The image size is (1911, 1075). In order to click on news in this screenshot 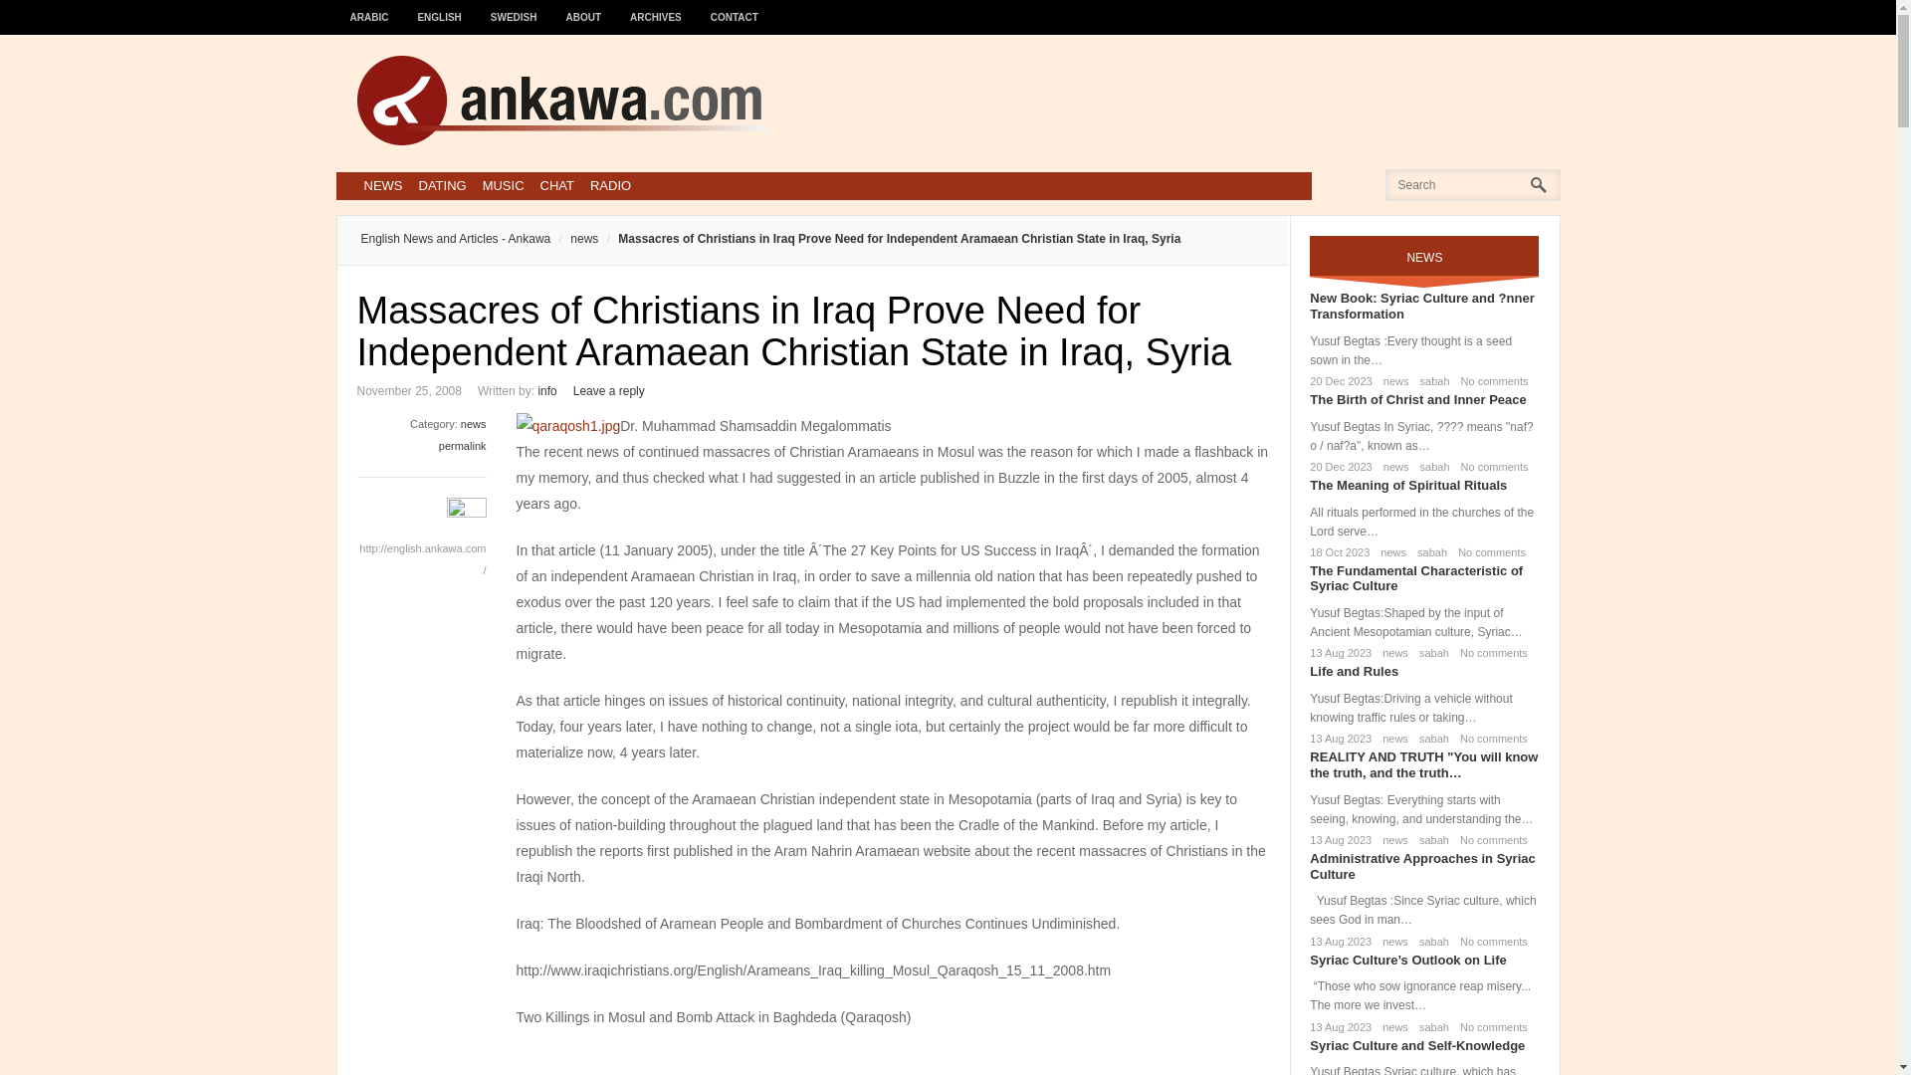, I will do `click(573, 239)`.